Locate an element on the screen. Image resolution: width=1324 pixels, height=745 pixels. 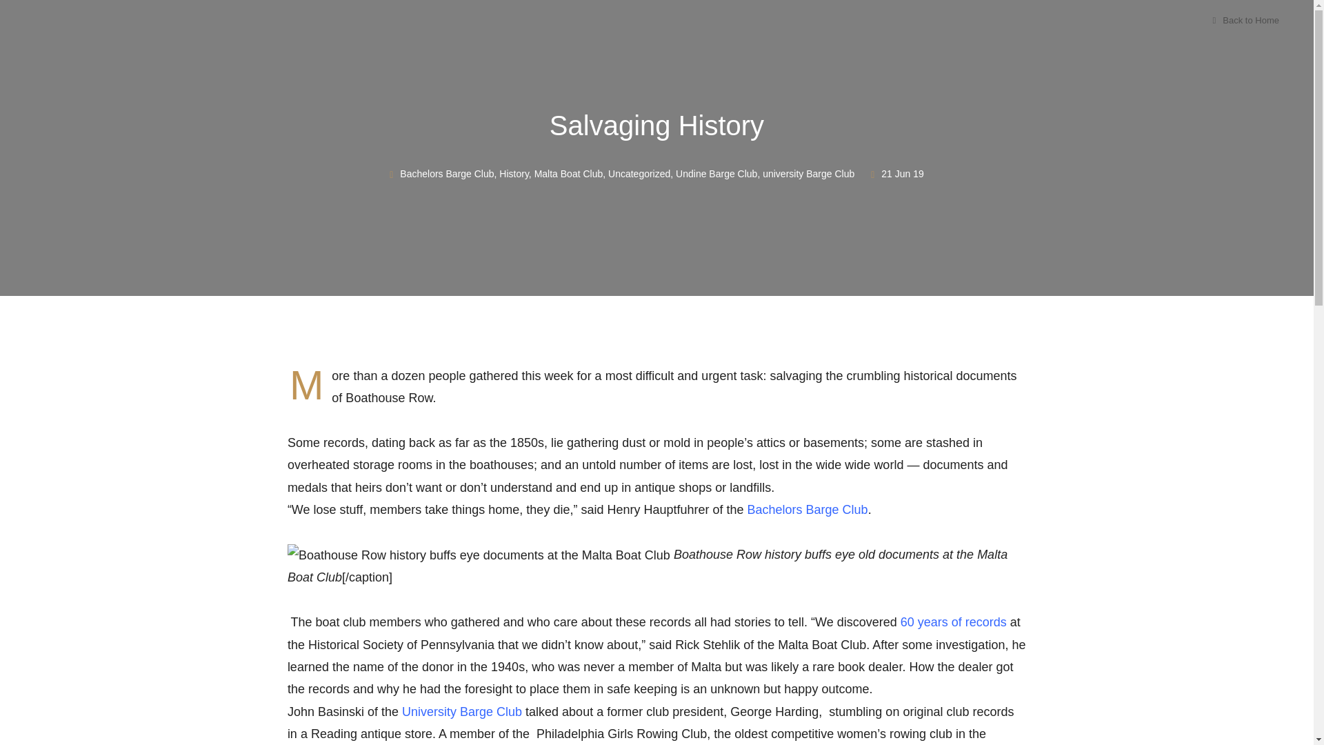
University Barge Club is located at coordinates (462, 712).